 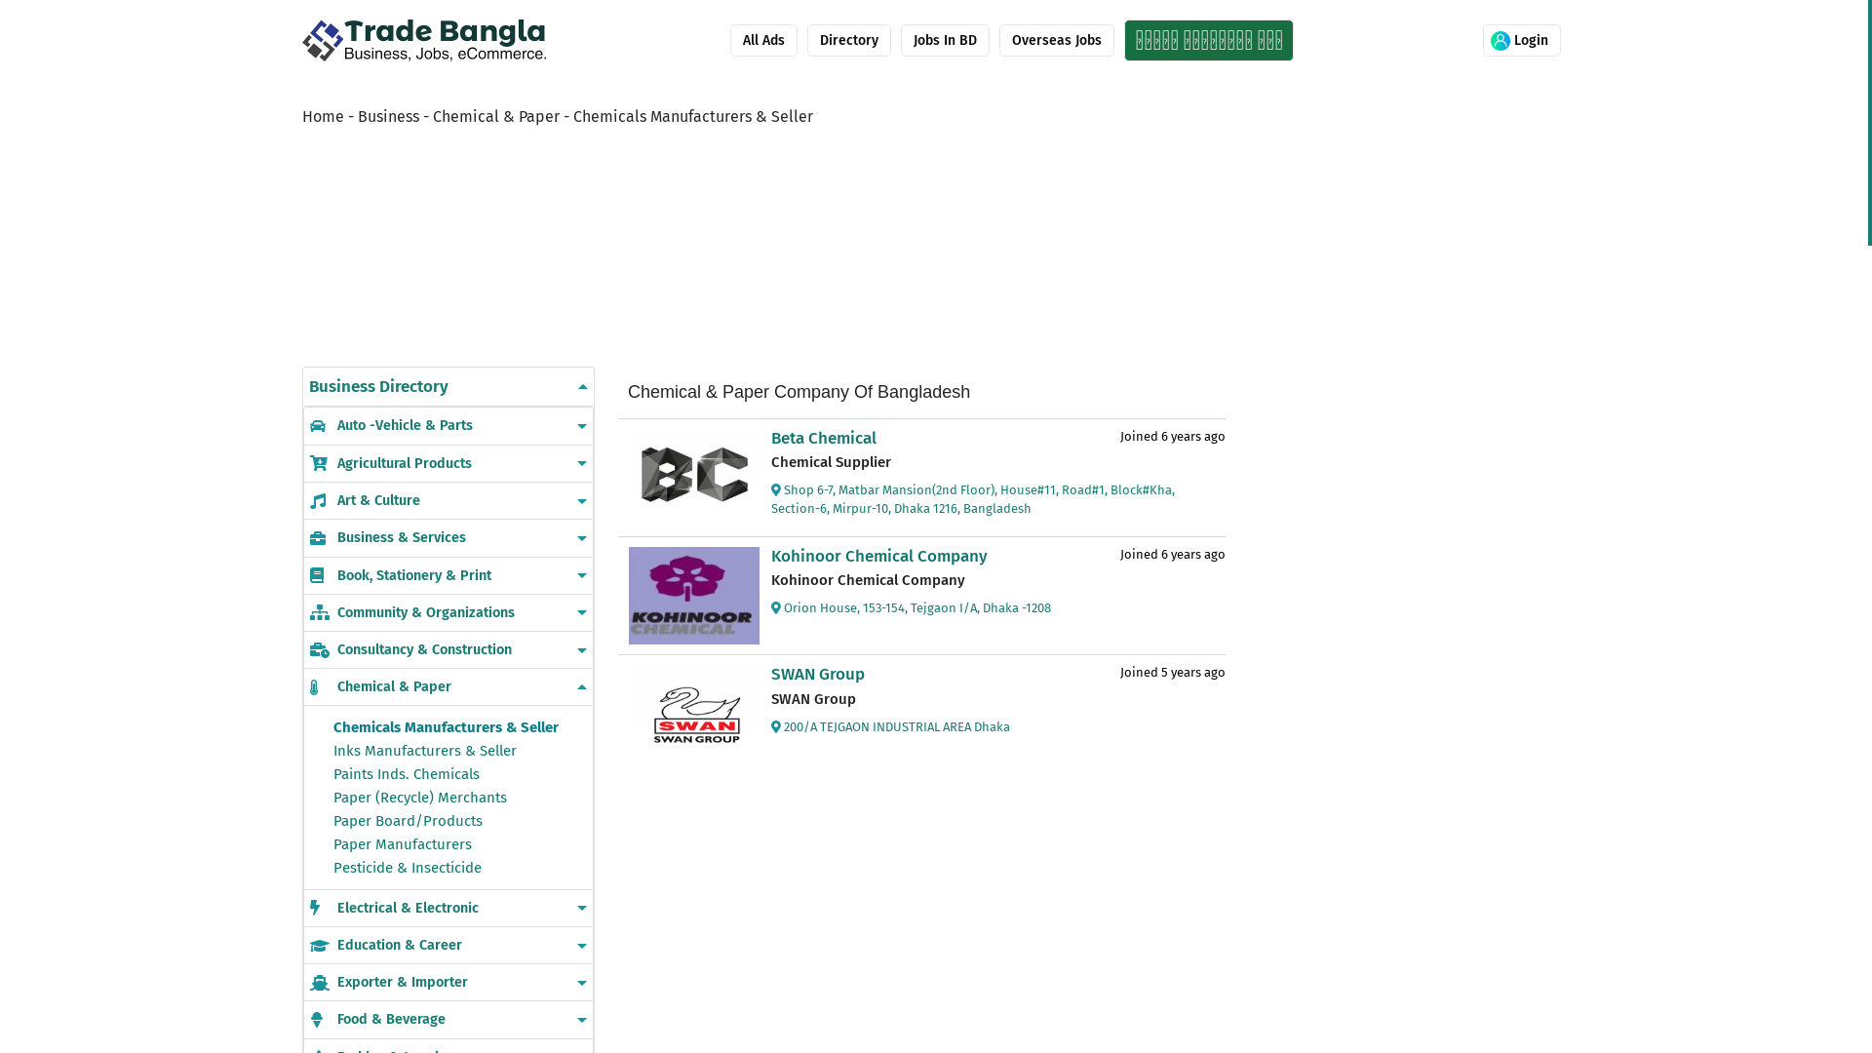 I want to click on    Consultancy & Construction, so click(x=448, y=649).